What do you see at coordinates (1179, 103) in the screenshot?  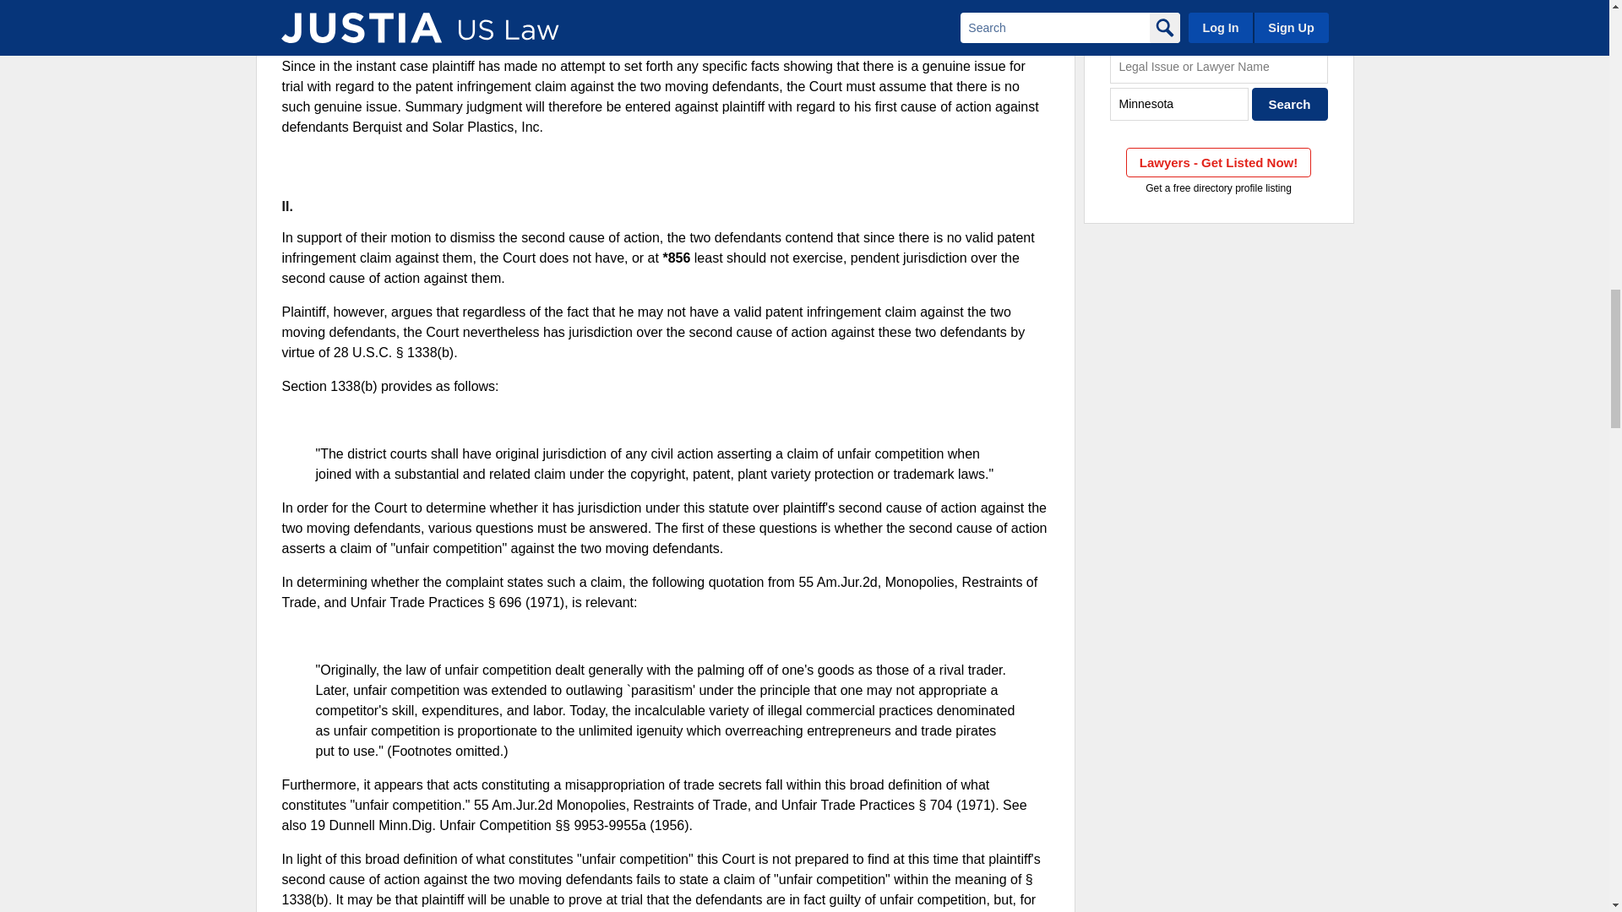 I see `City, State` at bounding box center [1179, 103].